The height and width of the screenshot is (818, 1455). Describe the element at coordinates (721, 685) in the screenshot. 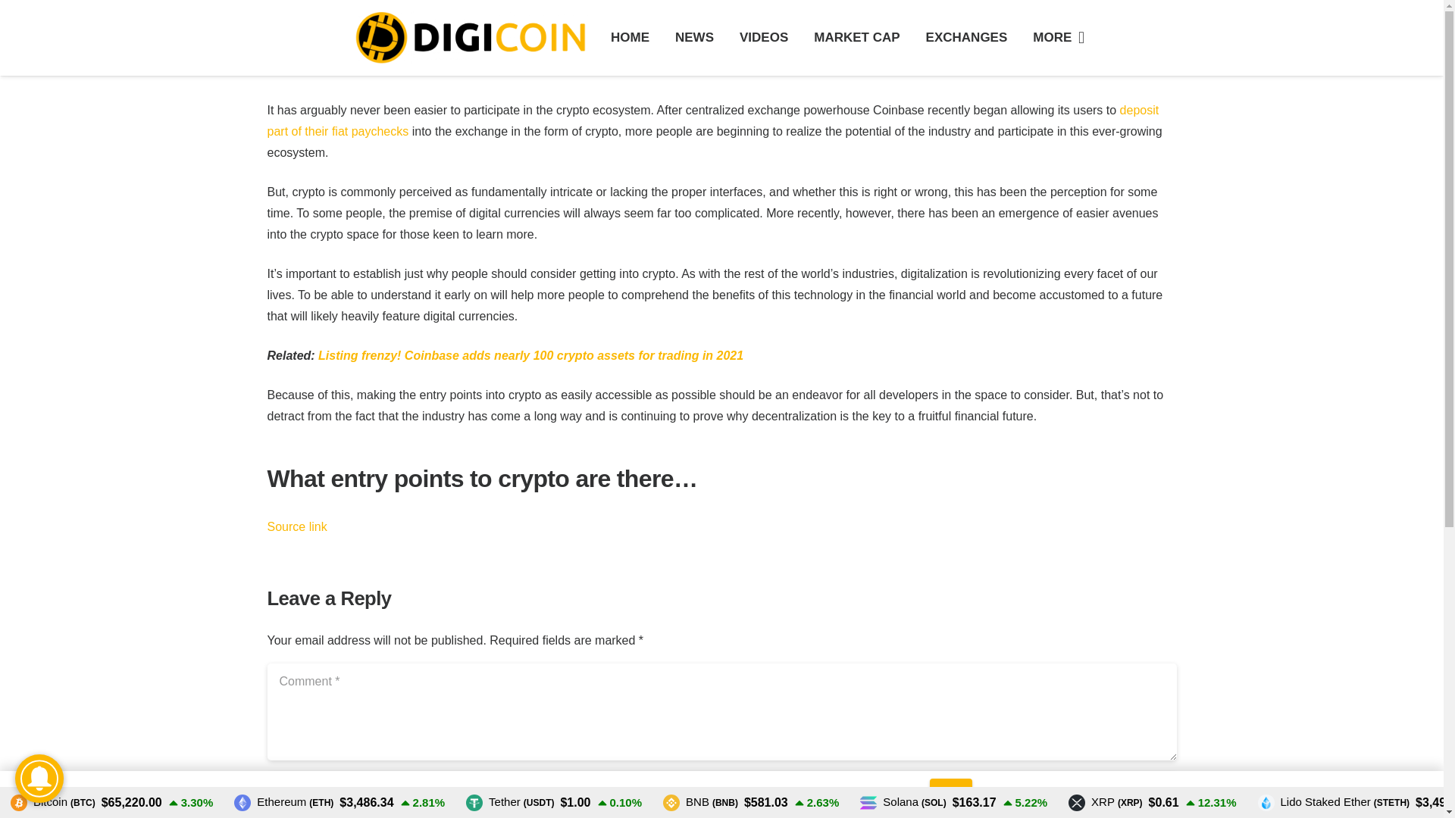

I see `WWW.DIGICOIN.NEWS` at that location.